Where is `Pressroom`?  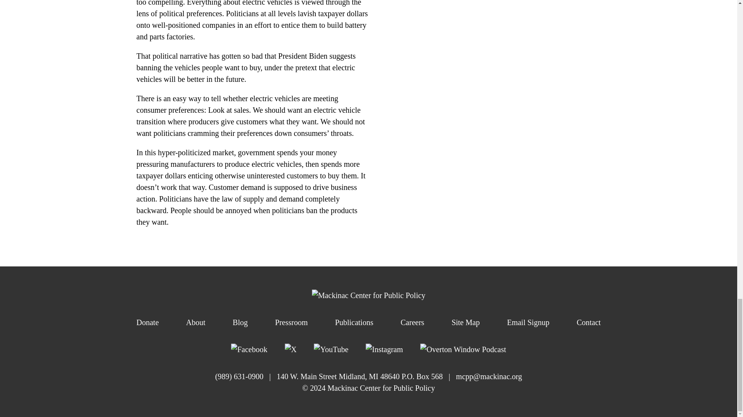
Pressroom is located at coordinates (291, 322).